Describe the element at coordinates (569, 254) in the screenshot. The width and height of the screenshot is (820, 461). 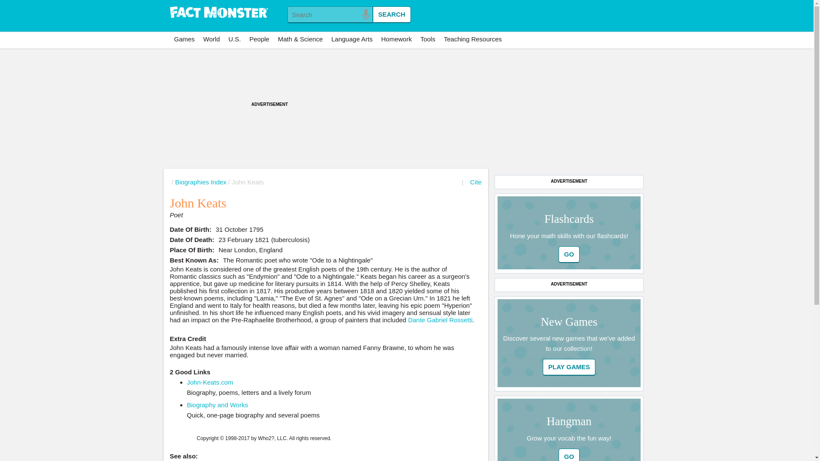
I see `Go` at that location.